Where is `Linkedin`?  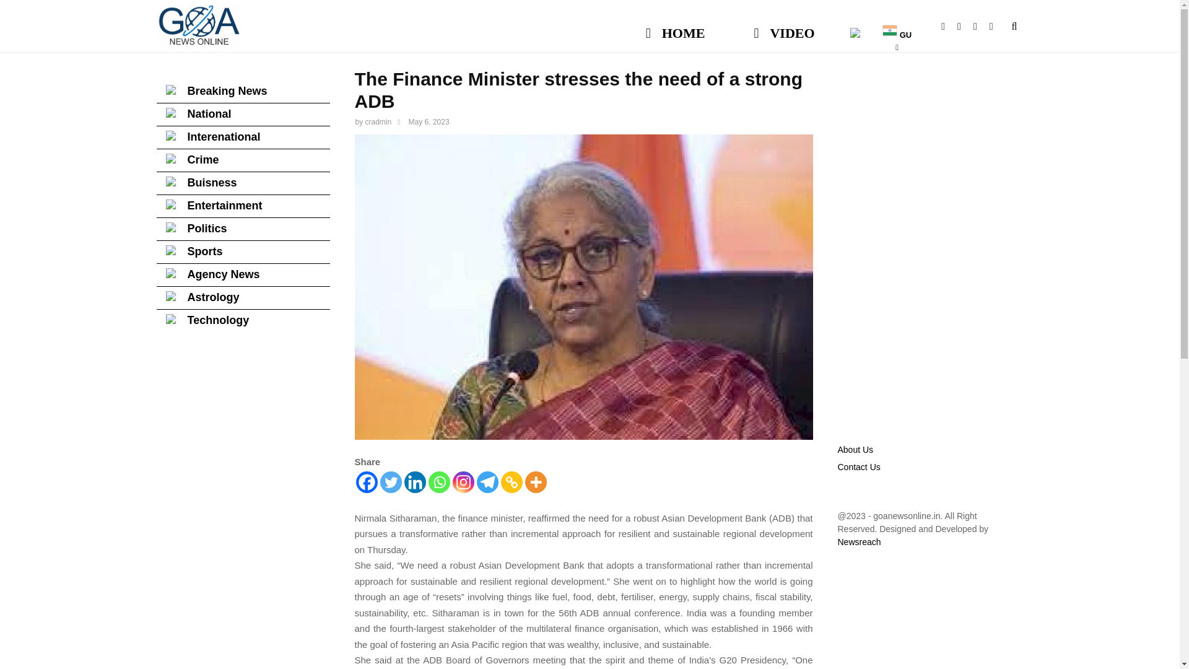 Linkedin is located at coordinates (415, 482).